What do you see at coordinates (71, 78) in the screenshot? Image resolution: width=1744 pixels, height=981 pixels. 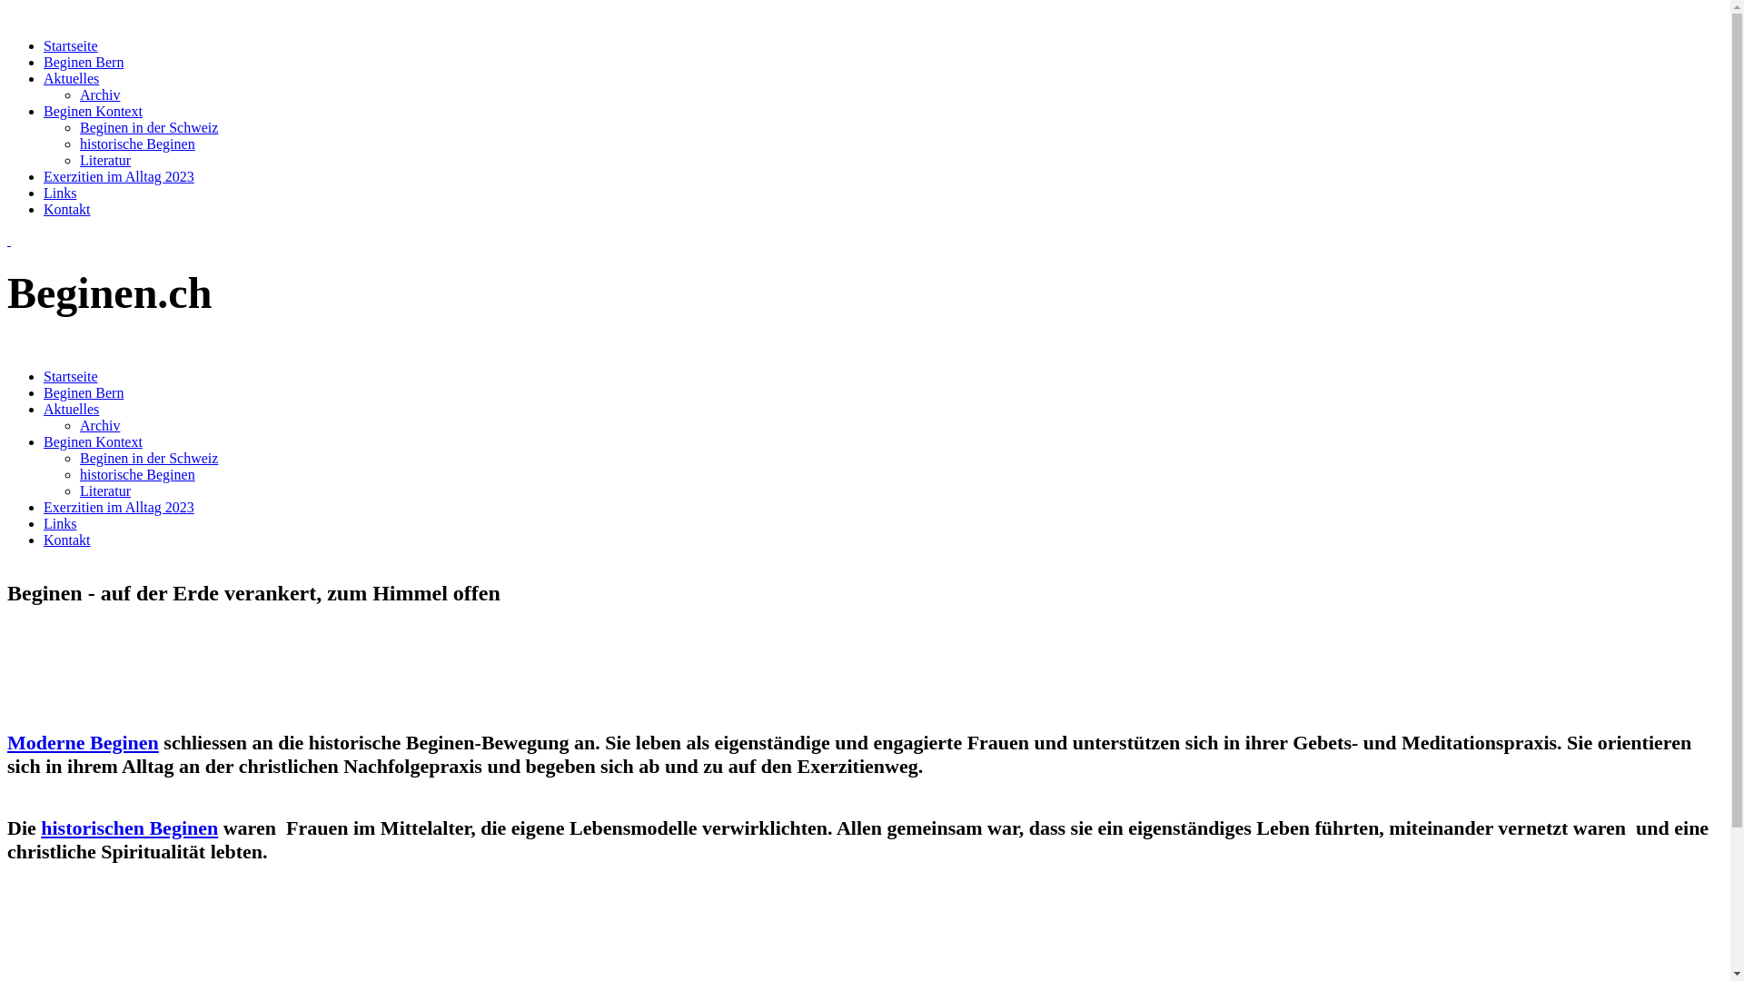 I see `Aktuelles` at bounding box center [71, 78].